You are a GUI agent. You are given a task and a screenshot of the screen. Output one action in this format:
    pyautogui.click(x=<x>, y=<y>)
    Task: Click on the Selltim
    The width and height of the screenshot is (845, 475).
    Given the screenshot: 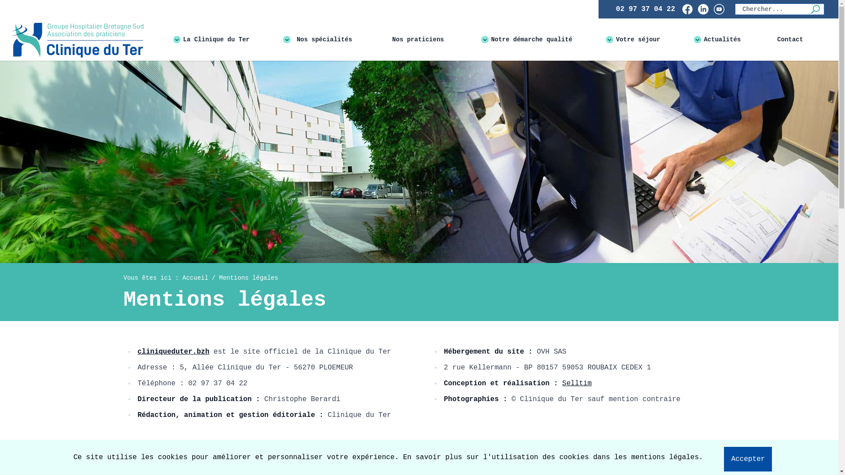 What is the action you would take?
    pyautogui.click(x=577, y=384)
    